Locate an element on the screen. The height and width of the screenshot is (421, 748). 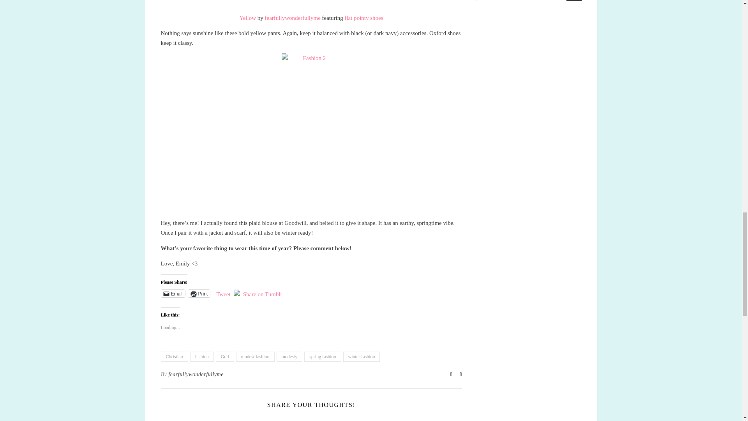
Yellow is located at coordinates (247, 18).